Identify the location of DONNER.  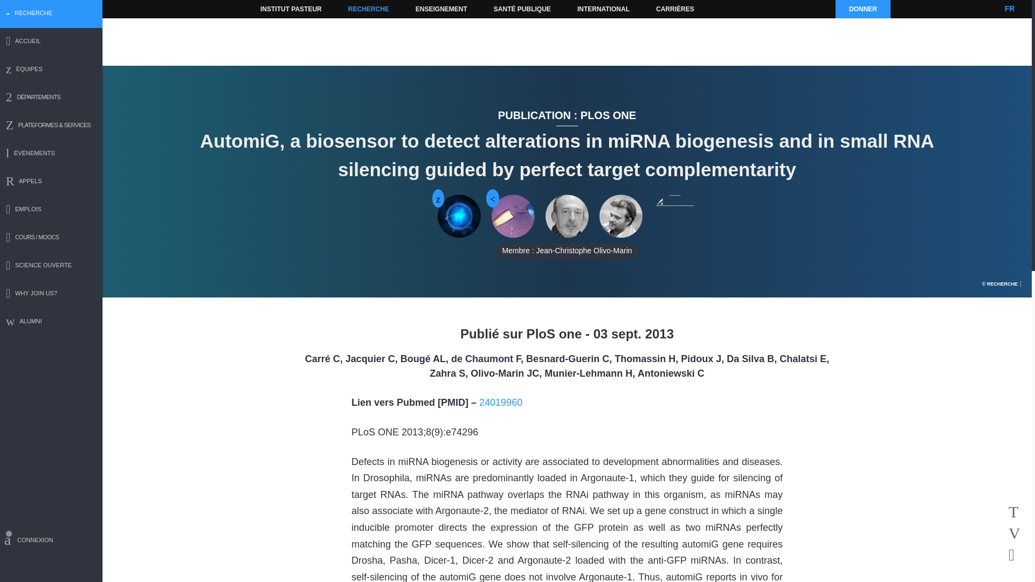
(862, 9).